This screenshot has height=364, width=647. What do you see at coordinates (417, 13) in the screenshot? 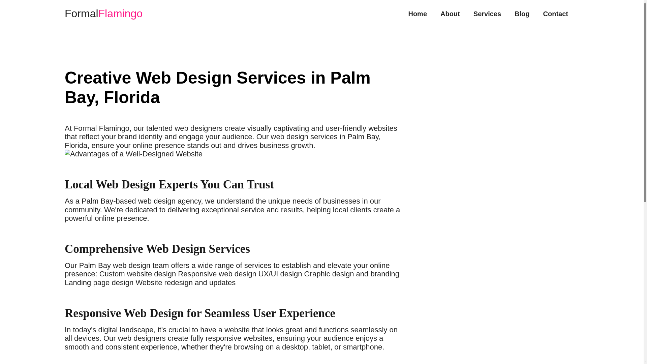
I see `Home` at bounding box center [417, 13].